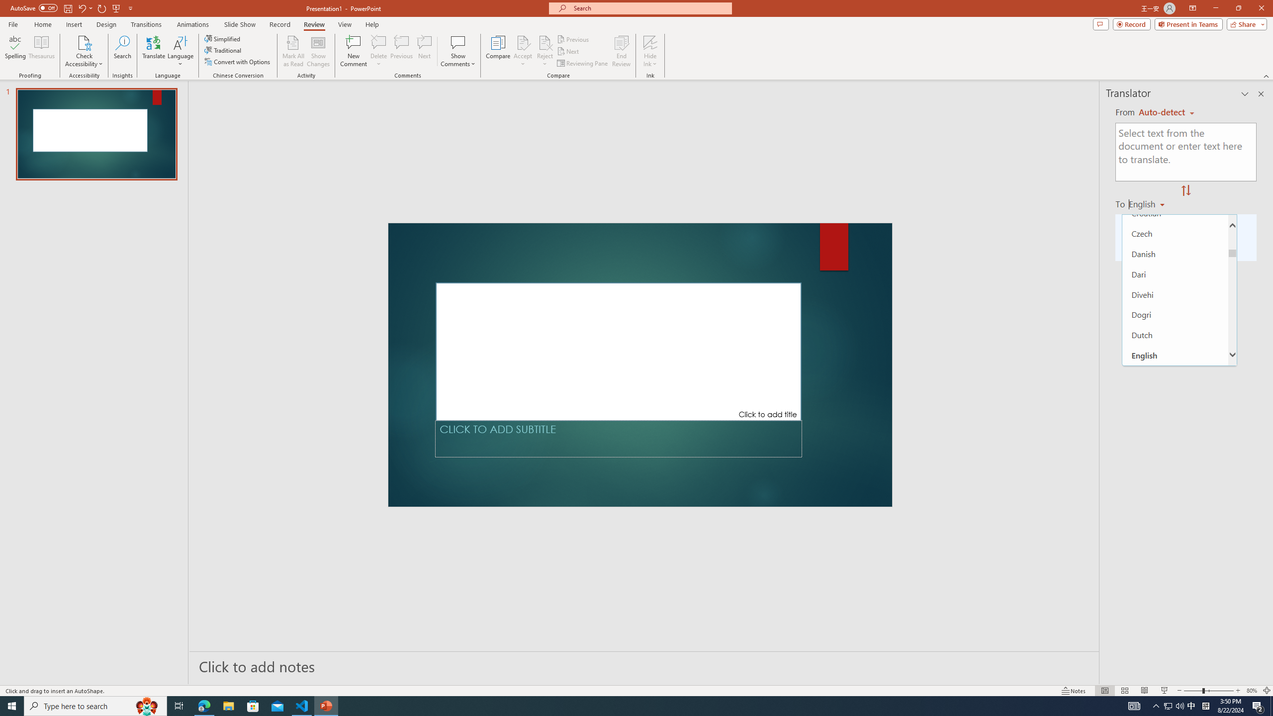 The image size is (1273, 716). I want to click on Reject Change, so click(545, 42).